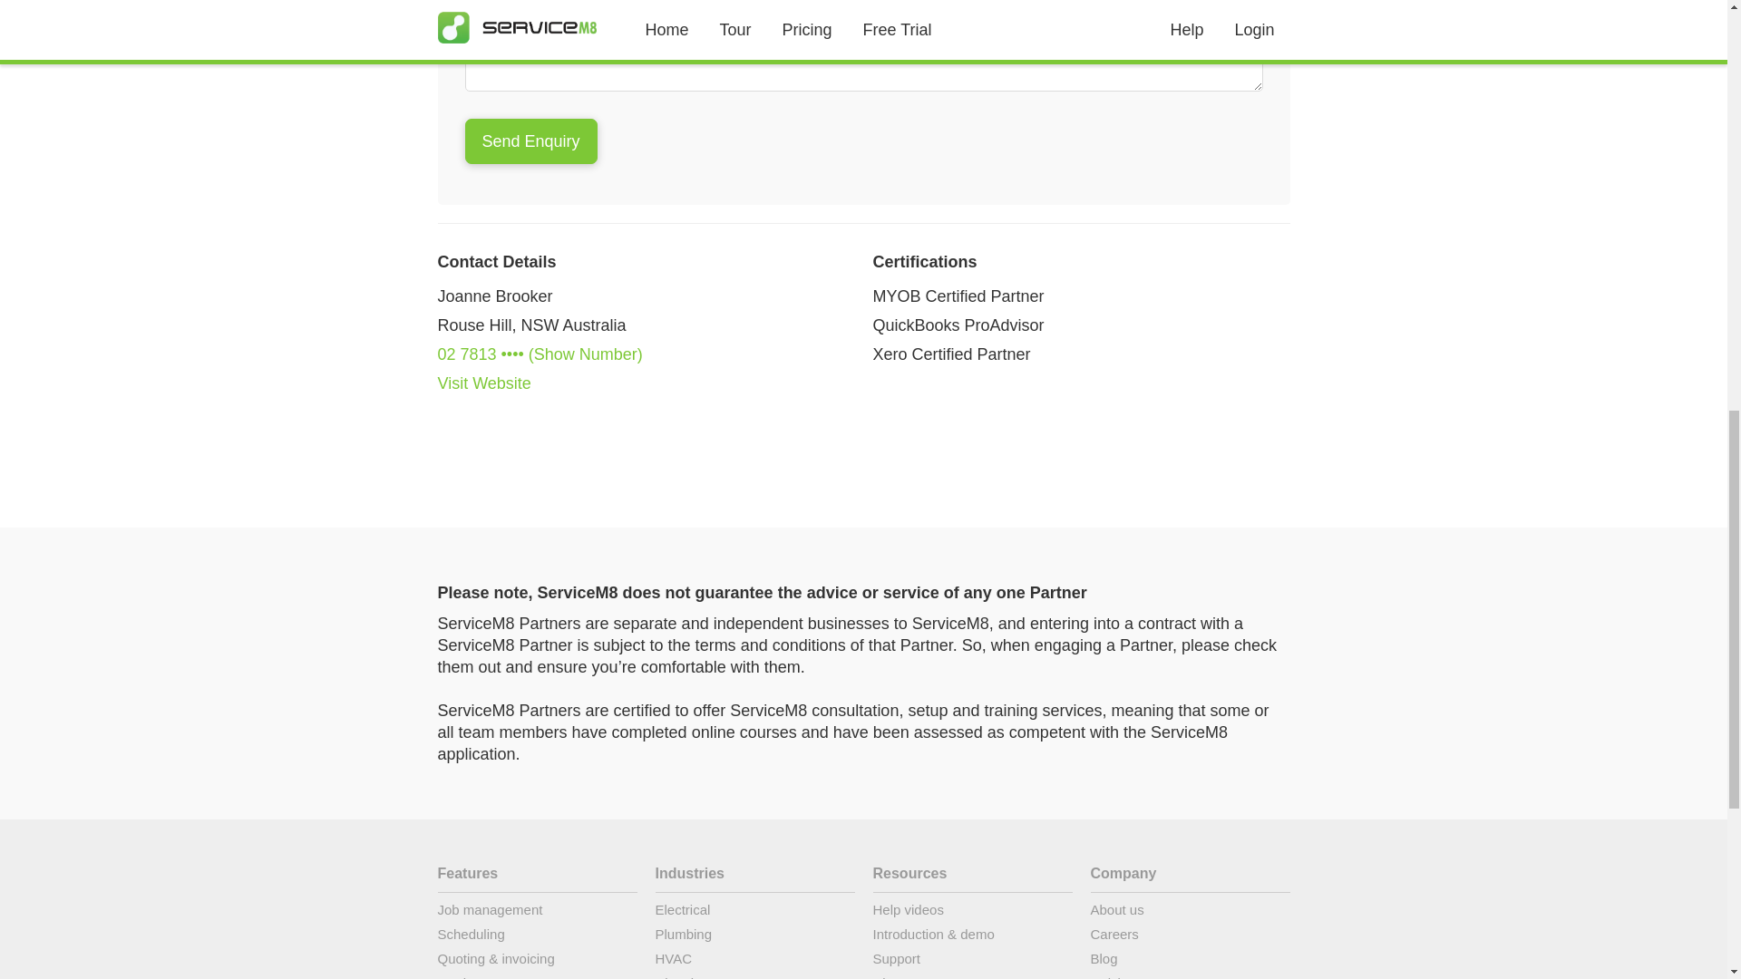 The image size is (1741, 979). Describe the element at coordinates (530, 141) in the screenshot. I see `Send Enquiry` at that location.